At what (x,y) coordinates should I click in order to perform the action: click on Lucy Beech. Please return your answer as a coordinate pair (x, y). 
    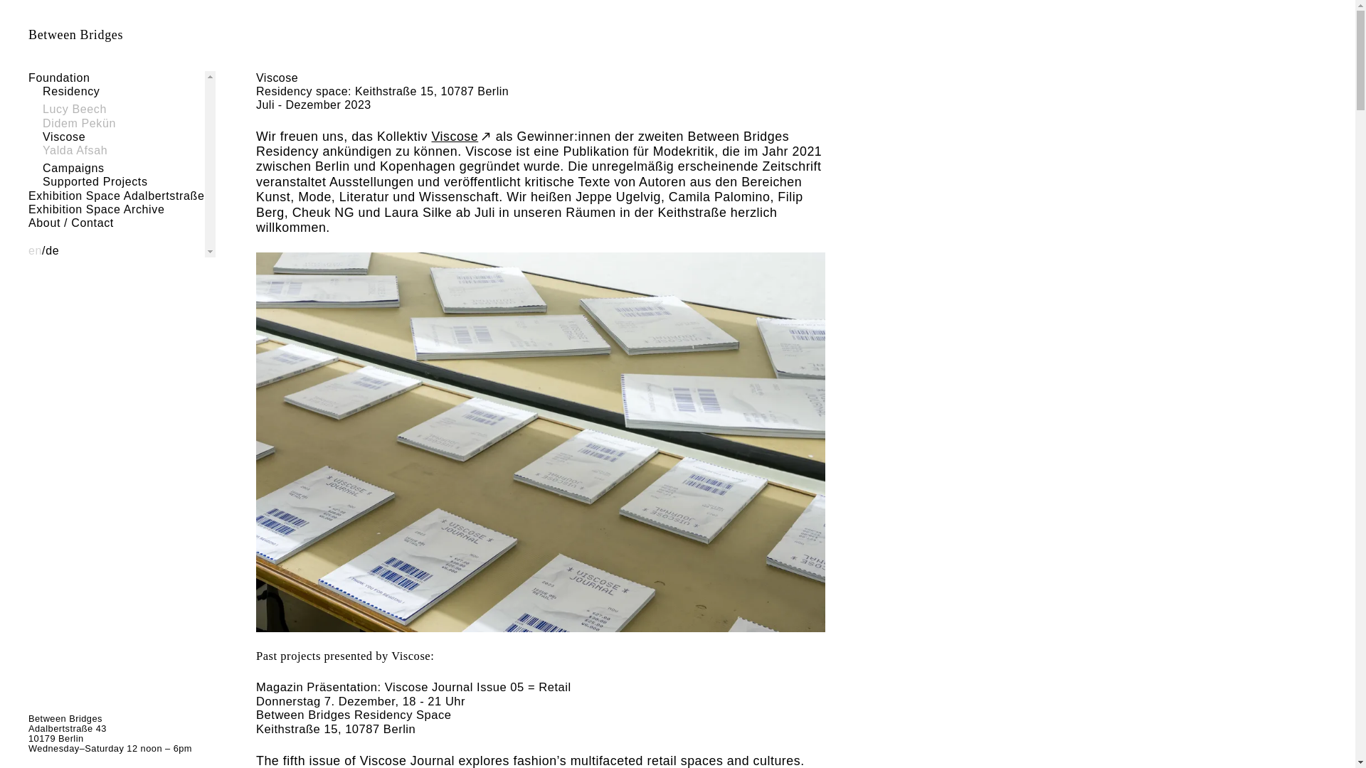
    Looking at the image, I should click on (74, 109).